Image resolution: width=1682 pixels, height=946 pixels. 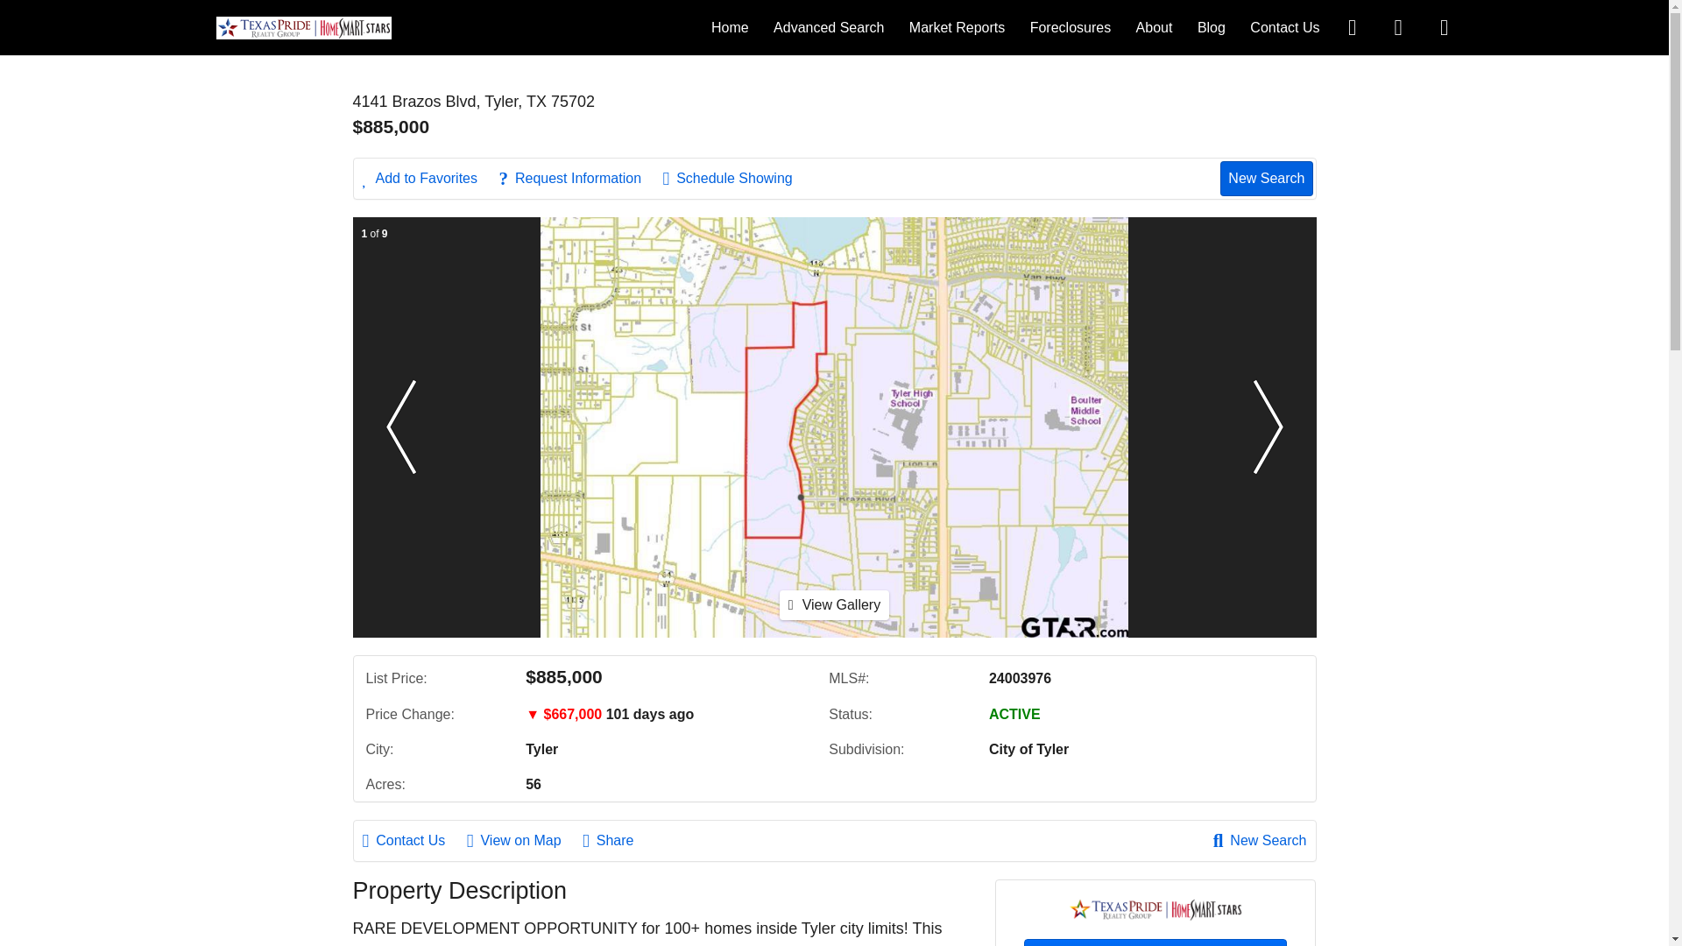 I want to click on New Search, so click(x=1260, y=841).